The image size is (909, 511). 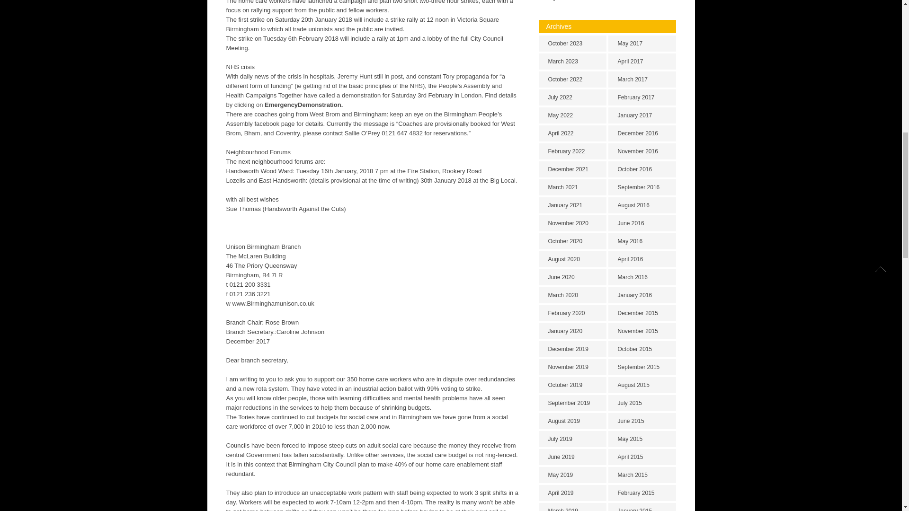 What do you see at coordinates (572, 44) in the screenshot?
I see `October 2023` at bounding box center [572, 44].